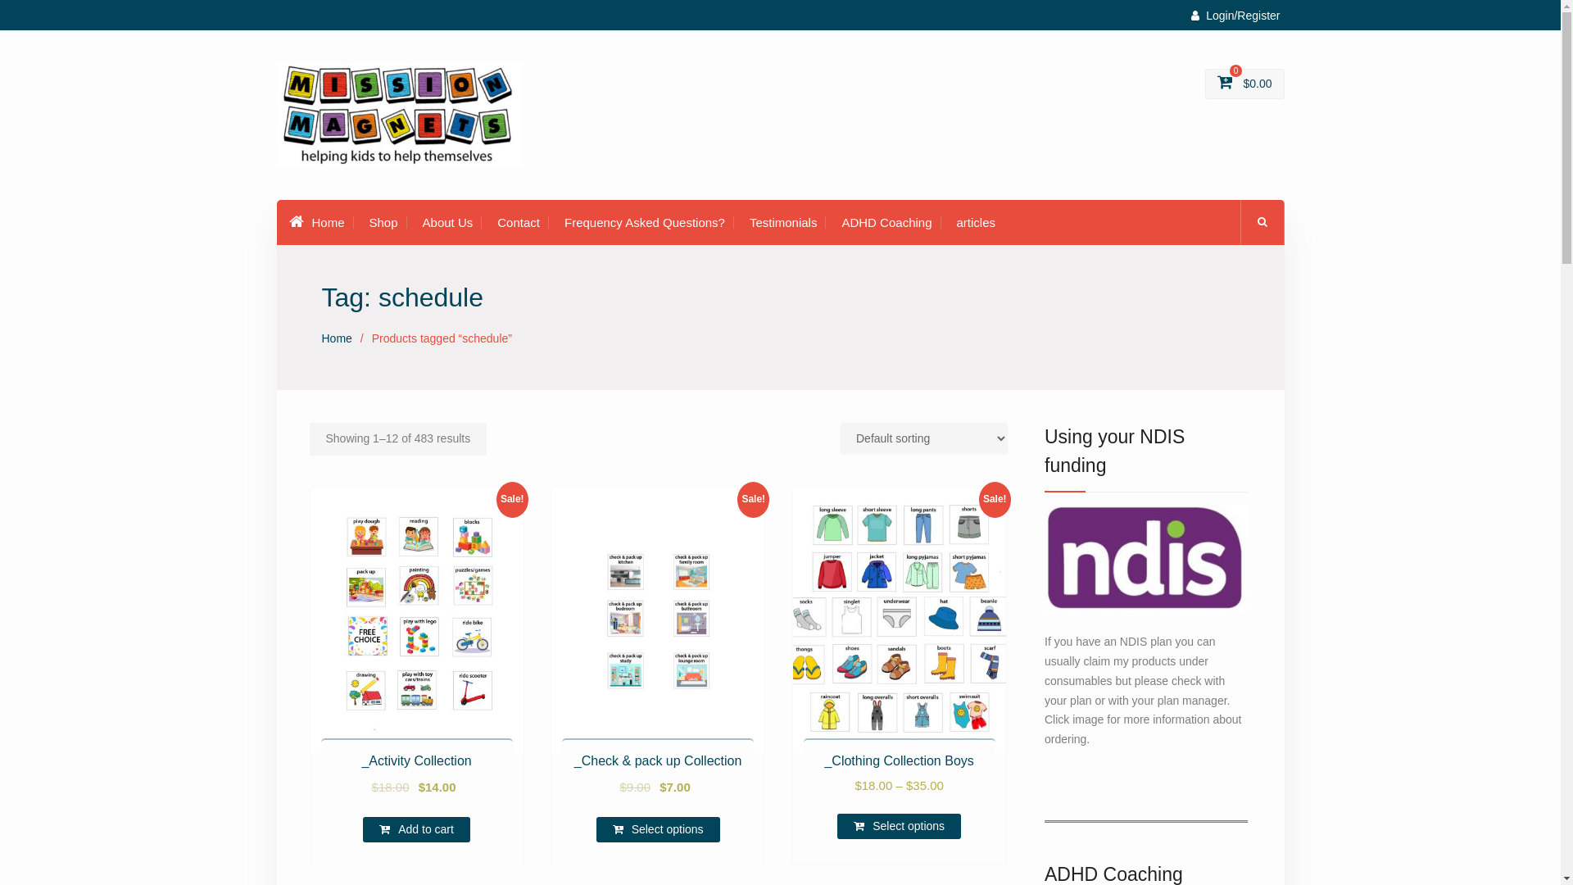 The image size is (1573, 885). What do you see at coordinates (645, 223) in the screenshot?
I see `Frequency Asked Questions?` at bounding box center [645, 223].